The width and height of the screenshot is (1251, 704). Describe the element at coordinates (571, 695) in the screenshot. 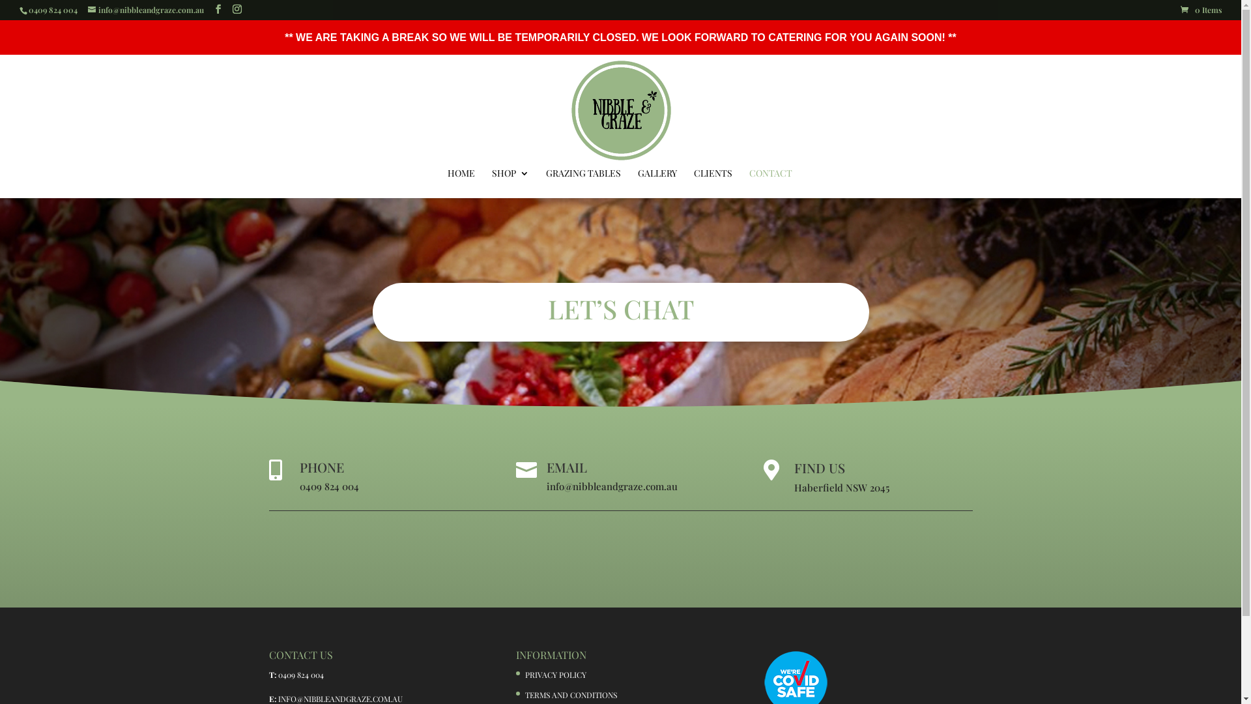

I see `TERMS AND CONDITIONS` at that location.